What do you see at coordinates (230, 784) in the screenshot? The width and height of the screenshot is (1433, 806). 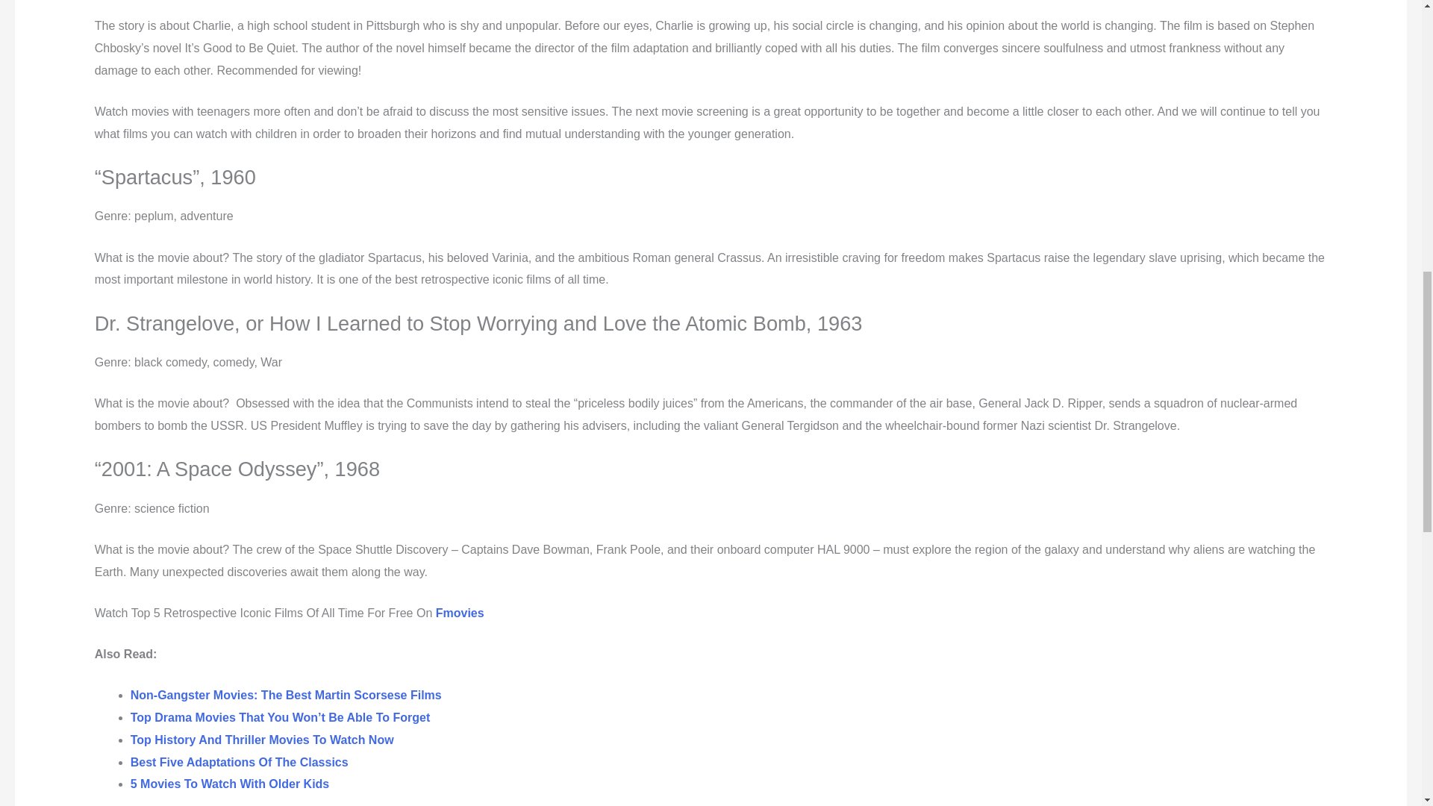 I see `5 Movies To Watch With Older Kids` at bounding box center [230, 784].